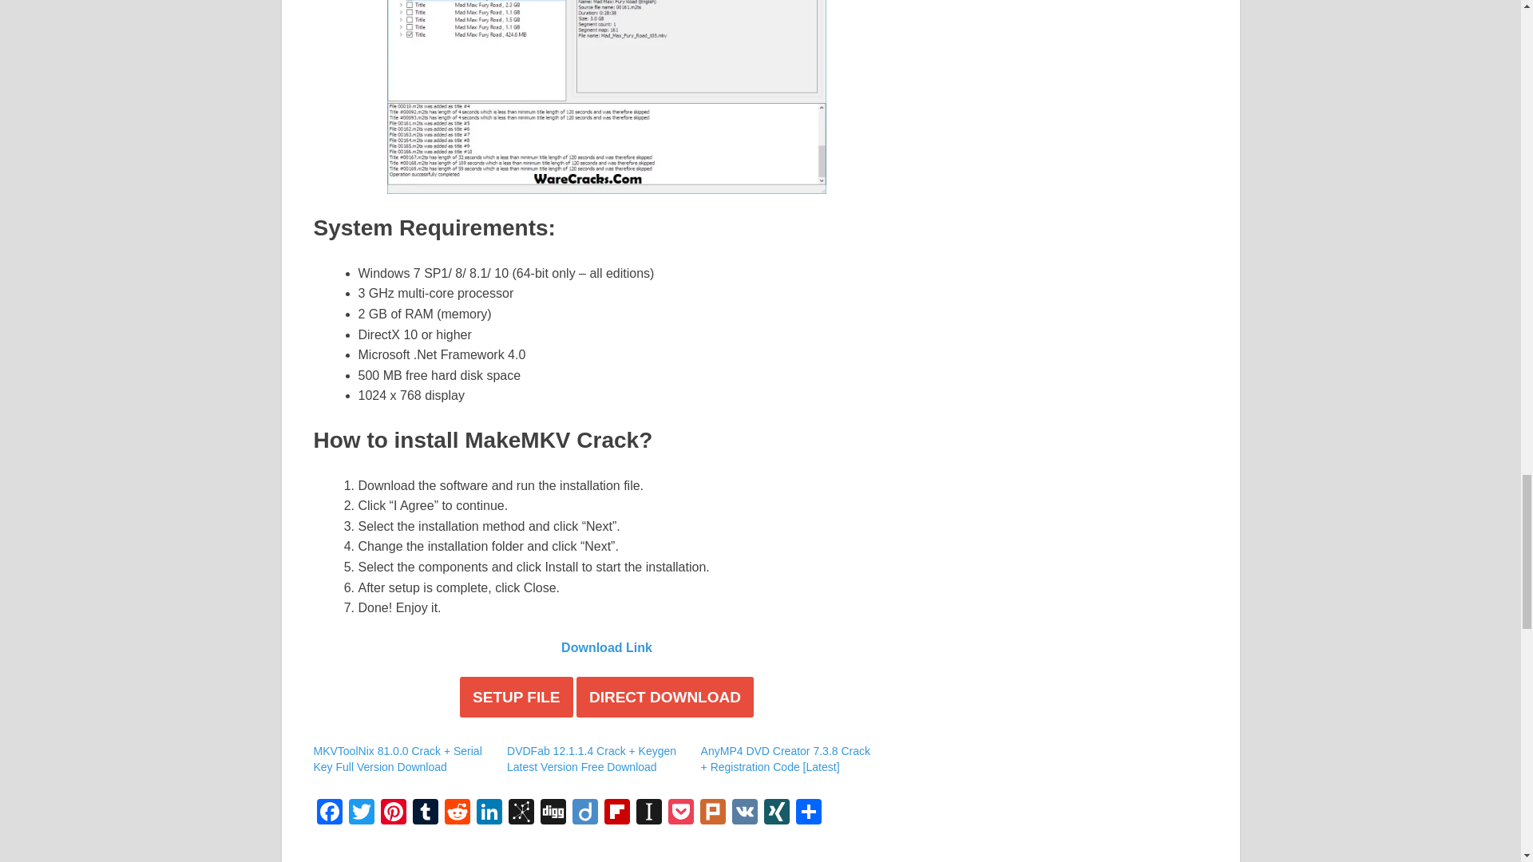  What do you see at coordinates (361, 813) in the screenshot?
I see `Twitter` at bounding box center [361, 813].